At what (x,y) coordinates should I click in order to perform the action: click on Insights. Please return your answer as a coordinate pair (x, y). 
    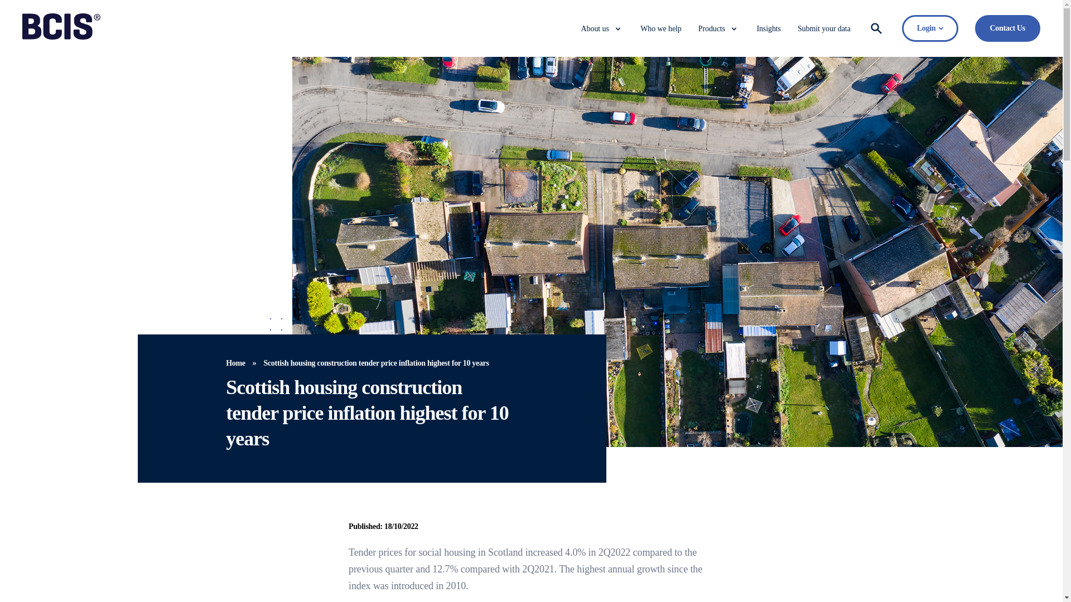
    Looking at the image, I should click on (768, 29).